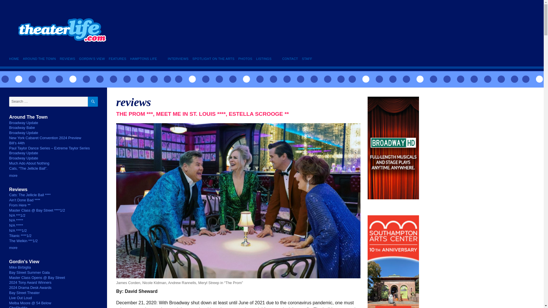  Describe the element at coordinates (264, 59) in the screenshot. I see `LISTINGS` at that location.